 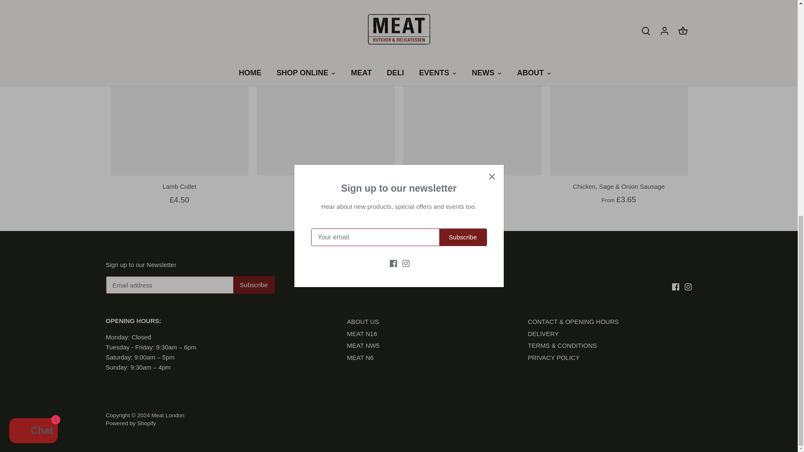 I want to click on Instagram, so click(x=688, y=287).